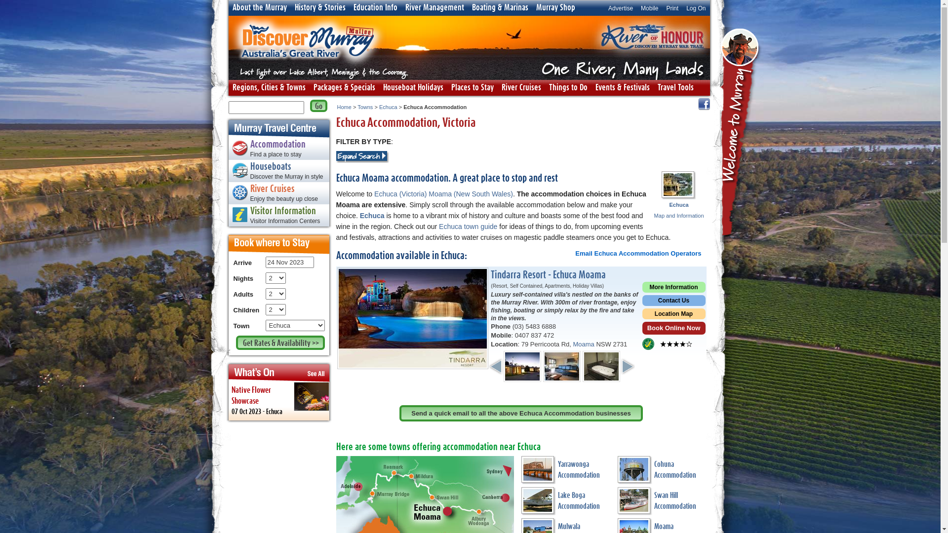 Image resolution: width=948 pixels, height=533 pixels. What do you see at coordinates (673, 302) in the screenshot?
I see `Contact Us` at bounding box center [673, 302].